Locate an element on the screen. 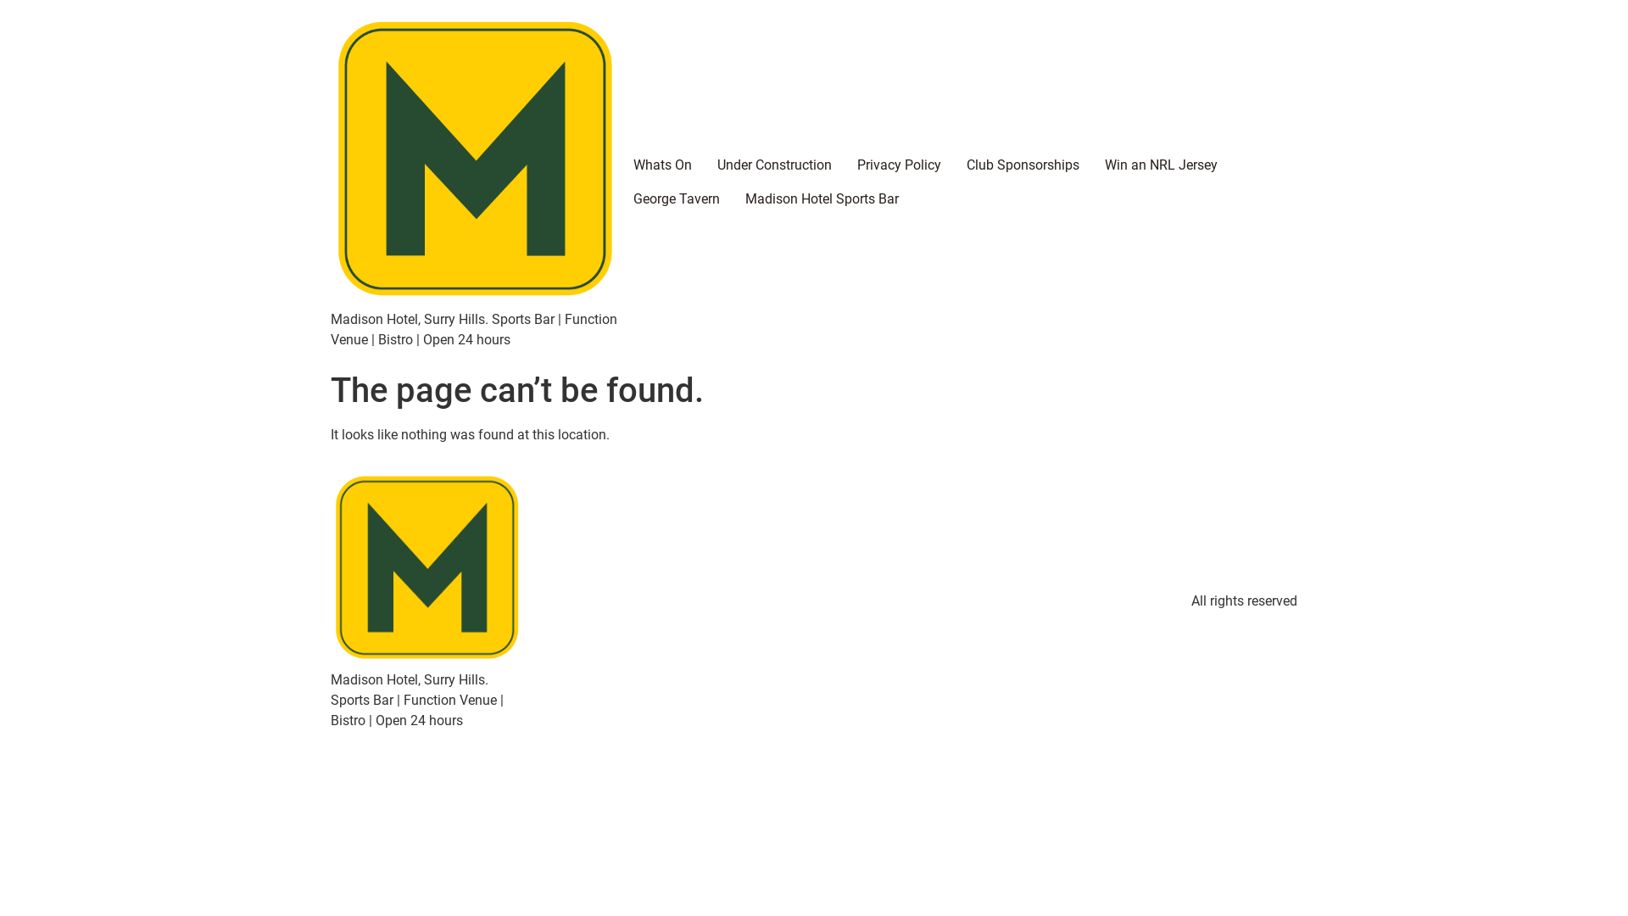  George Tavern is located at coordinates (677, 198).